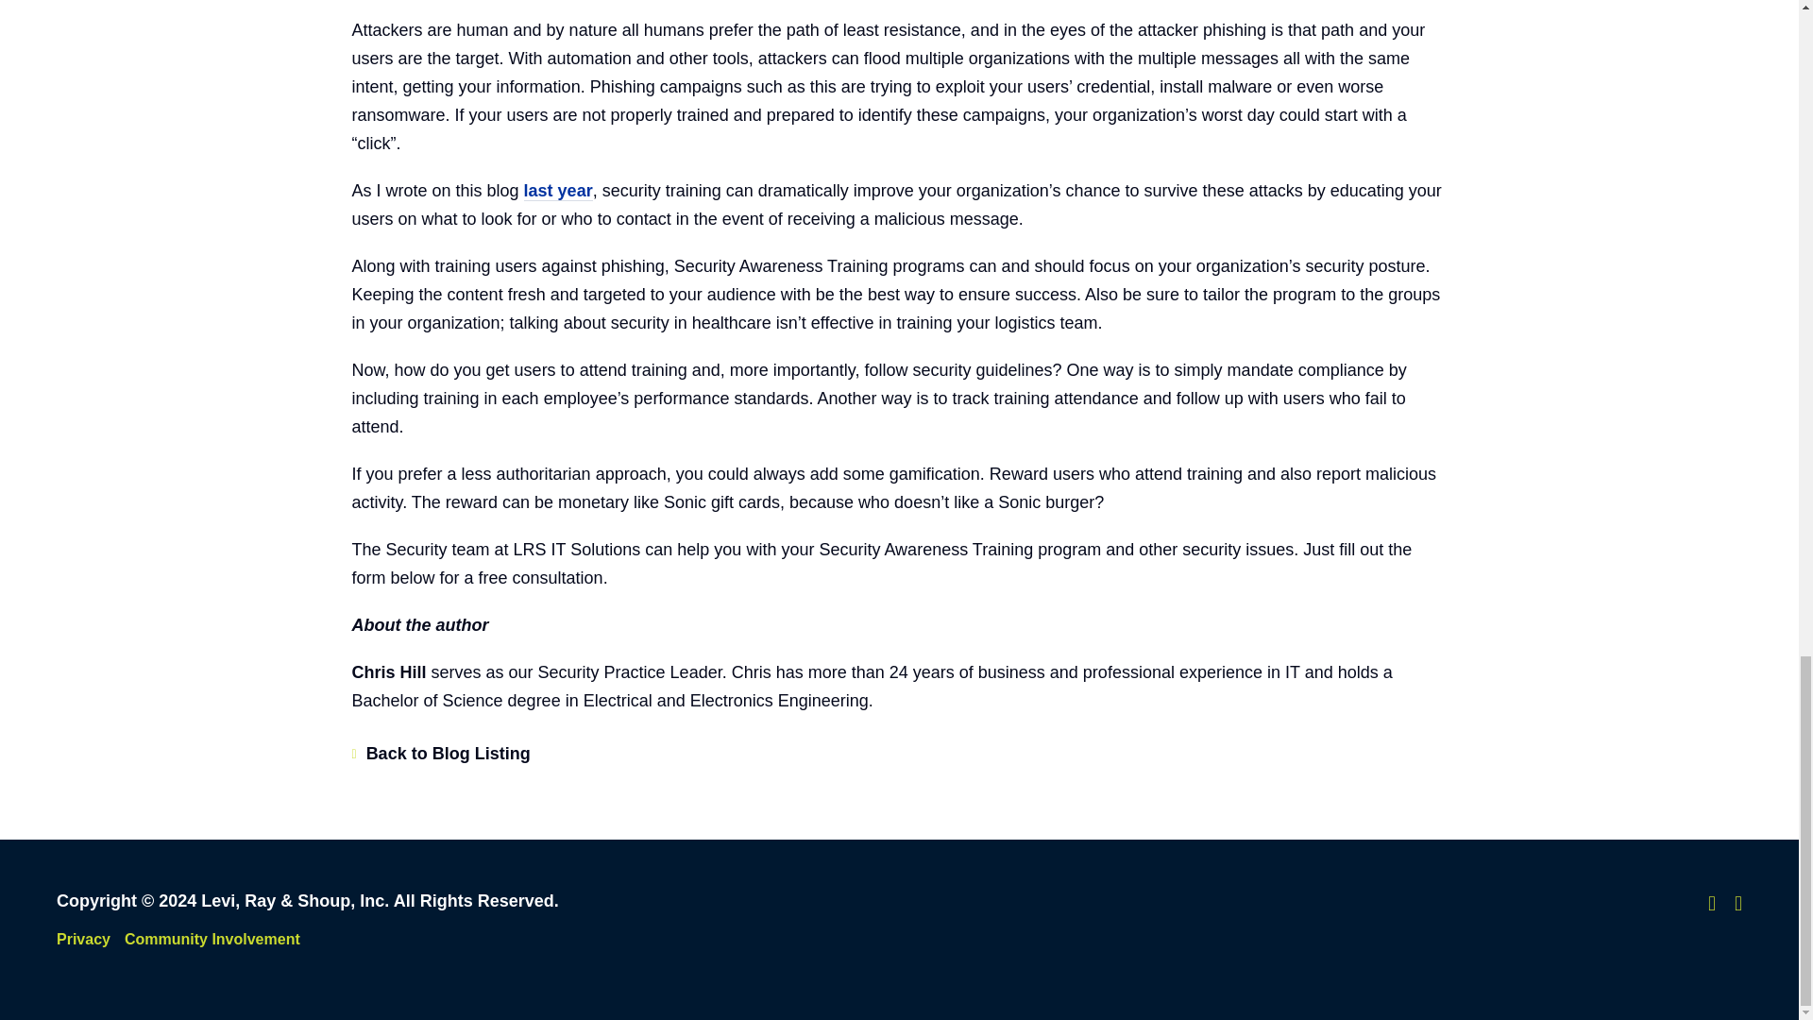 This screenshot has width=1813, height=1020. Describe the element at coordinates (1711, 903) in the screenshot. I see `Follow us on x-twitter` at that location.